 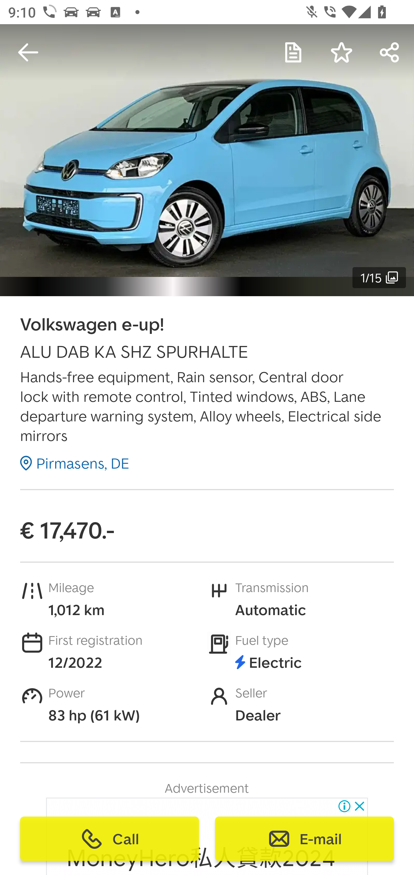 I want to click on Navigate up, so click(x=28, y=52).